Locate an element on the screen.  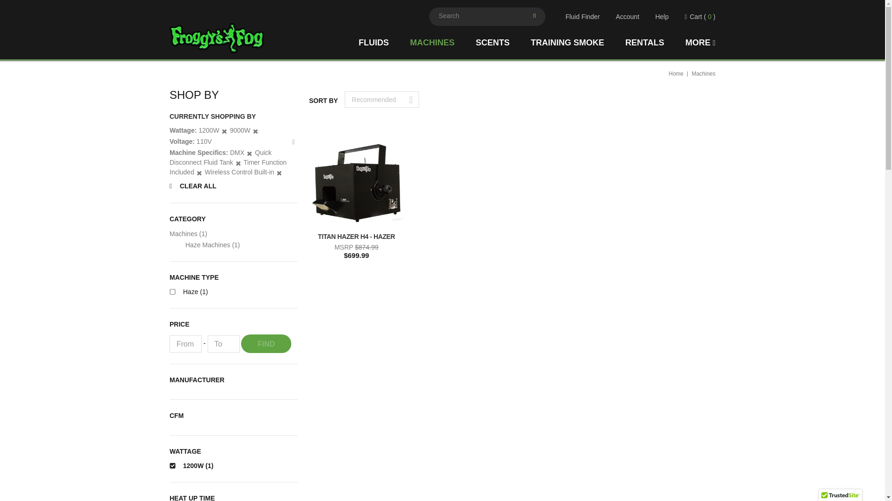
FLUIDS is located at coordinates (384, 43).